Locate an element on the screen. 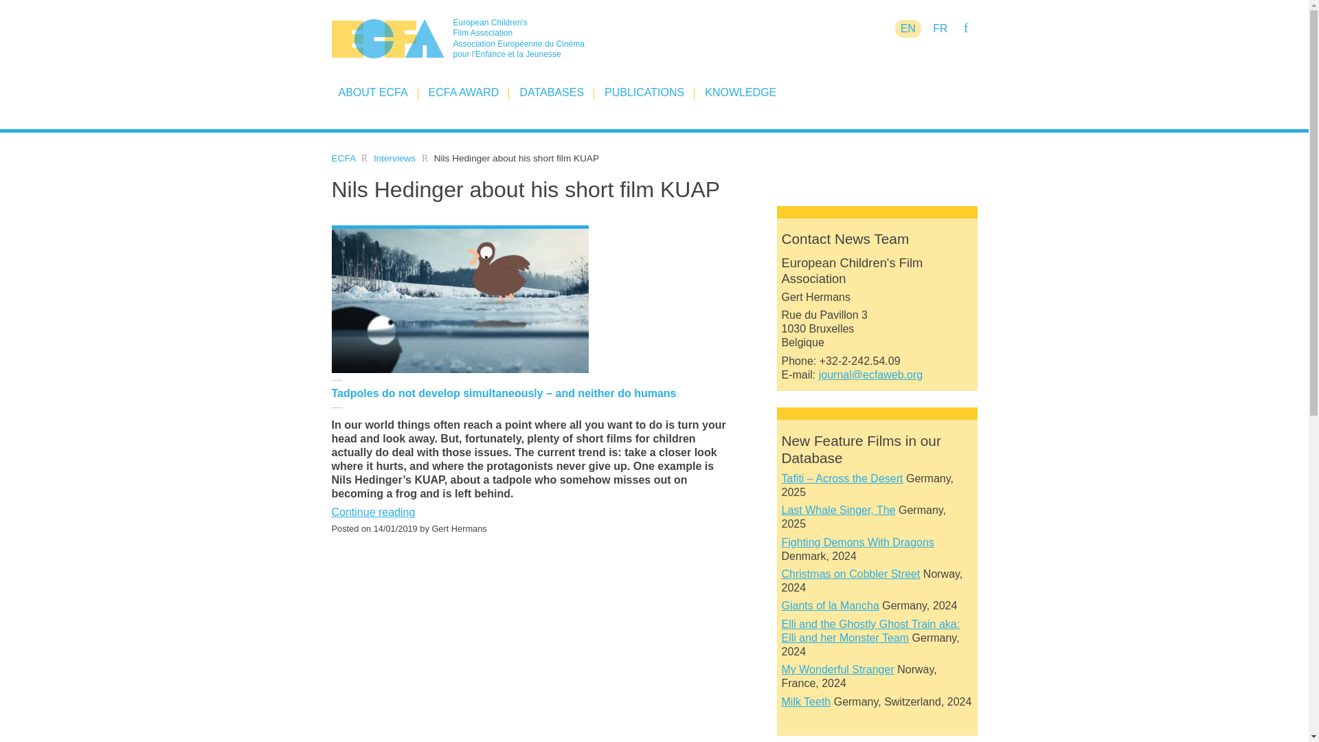  DATABASES is located at coordinates (552, 92).